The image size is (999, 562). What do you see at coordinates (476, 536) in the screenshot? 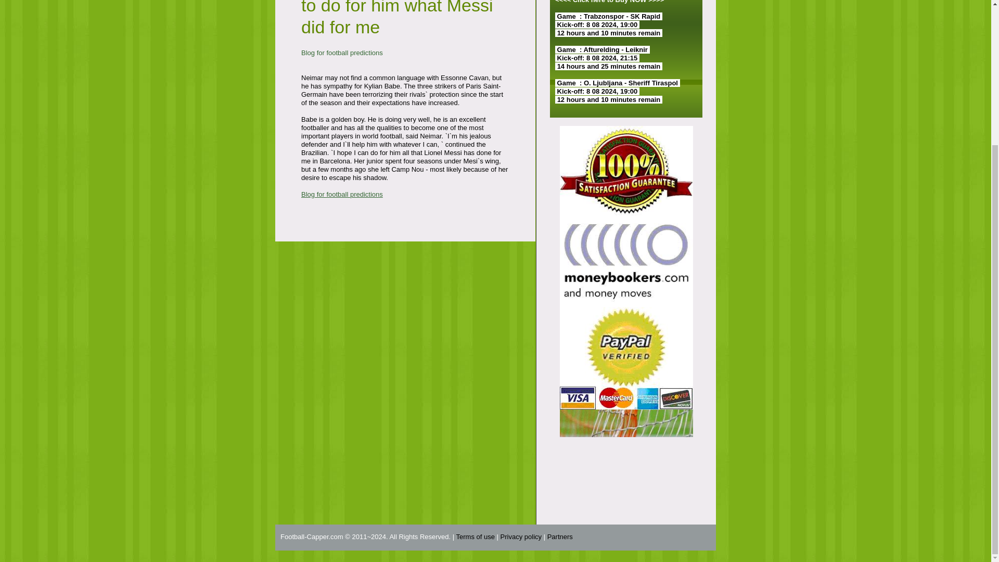
I see `Terms of use` at bounding box center [476, 536].